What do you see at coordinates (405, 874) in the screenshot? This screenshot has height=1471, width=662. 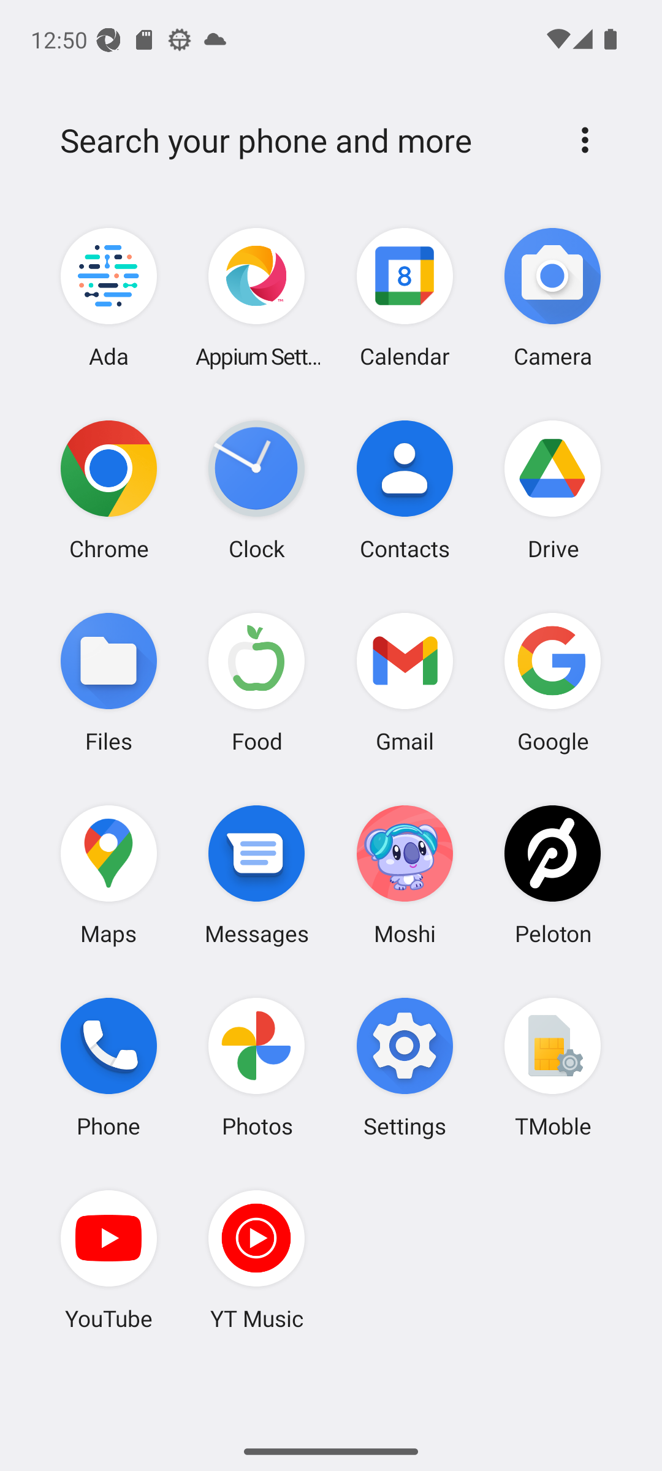 I see `Moshi` at bounding box center [405, 874].